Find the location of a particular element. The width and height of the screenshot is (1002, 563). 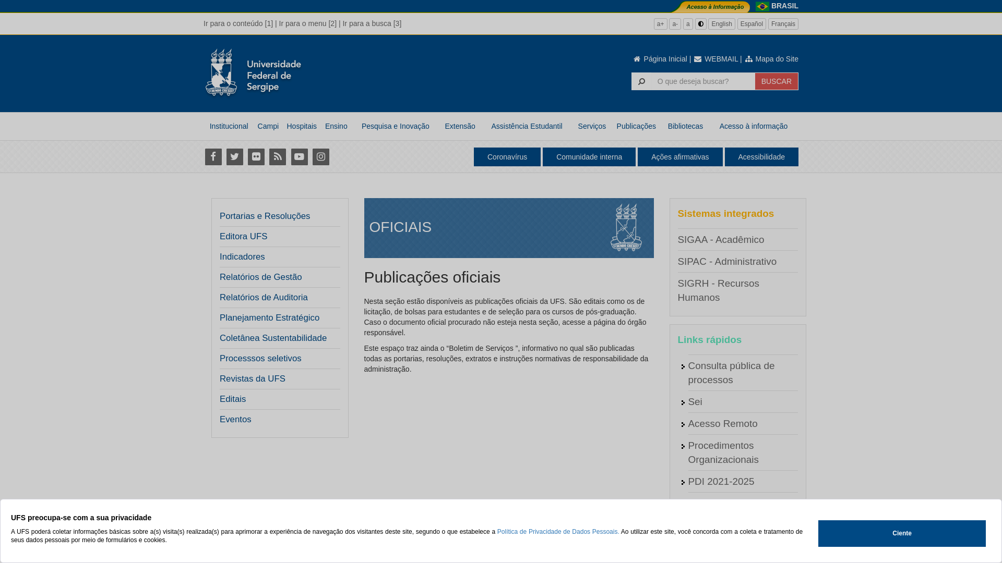

Institucional is located at coordinates (229, 126).